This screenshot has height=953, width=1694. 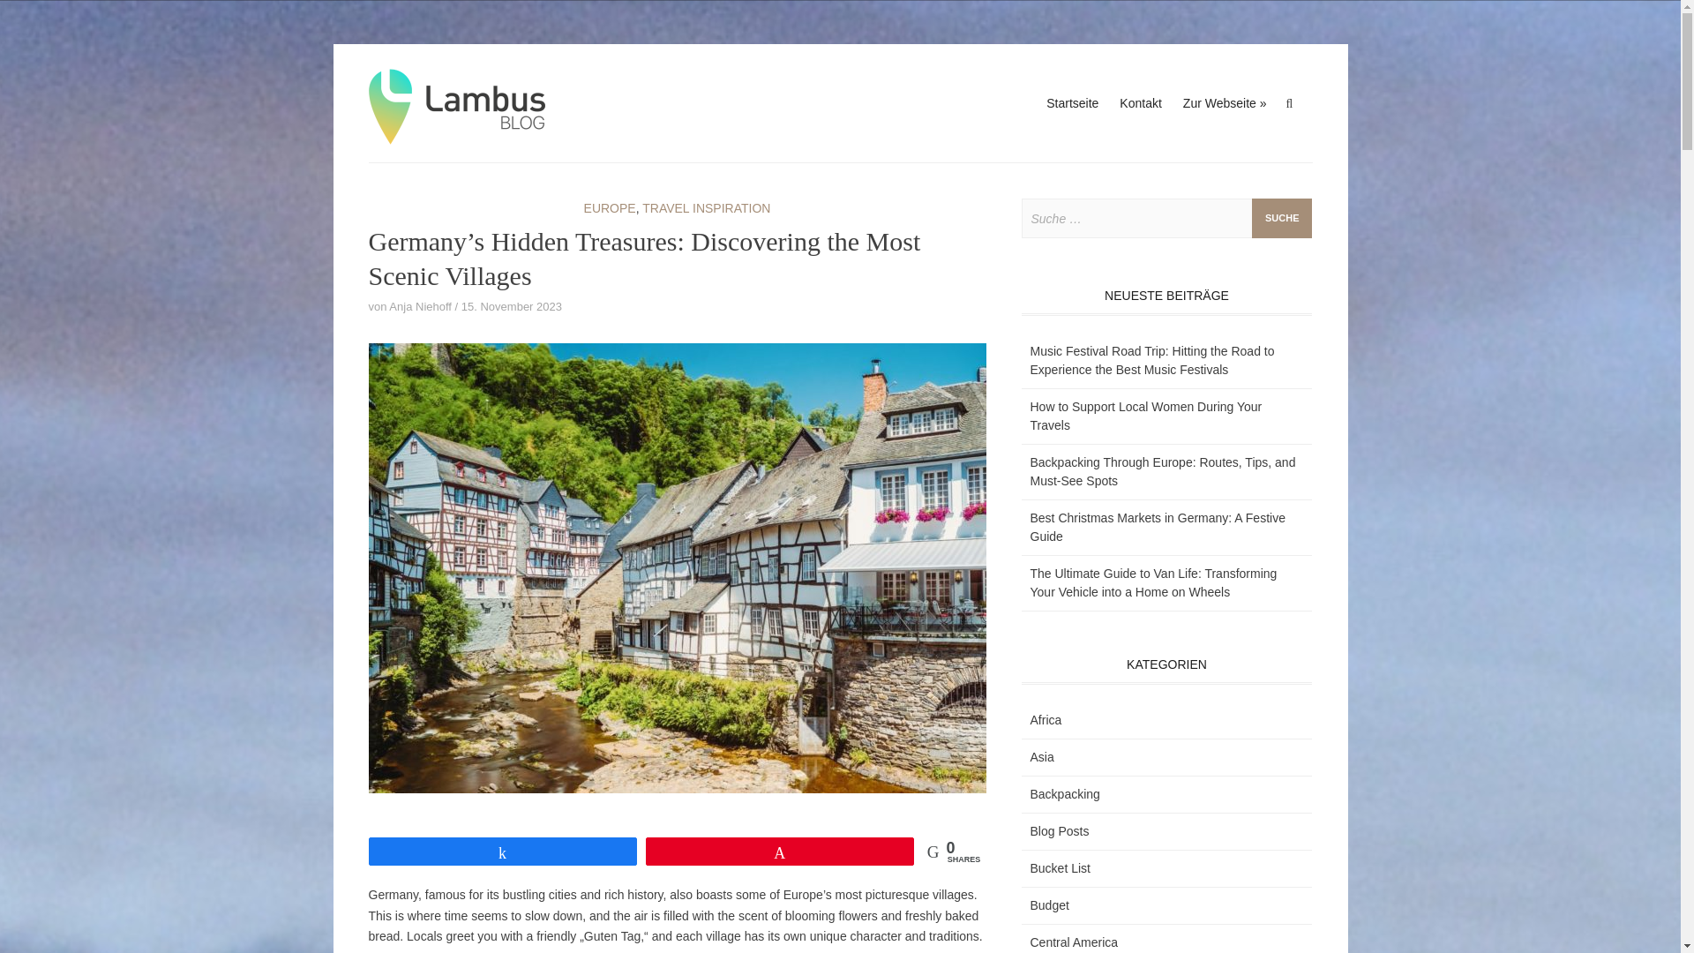 I want to click on Kontakt, so click(x=1140, y=102).